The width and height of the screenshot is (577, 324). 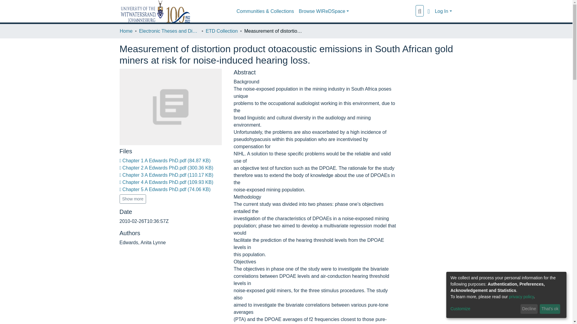 I want to click on Browse WIReDSpace, so click(x=324, y=11).